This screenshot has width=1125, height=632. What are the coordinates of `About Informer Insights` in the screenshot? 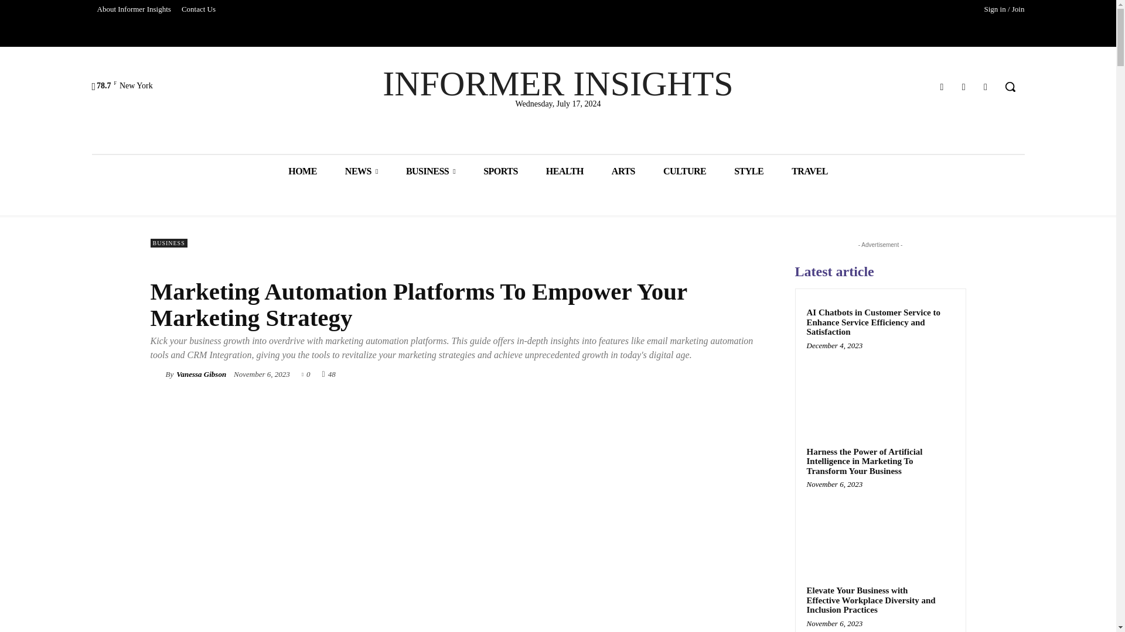 It's located at (133, 9).